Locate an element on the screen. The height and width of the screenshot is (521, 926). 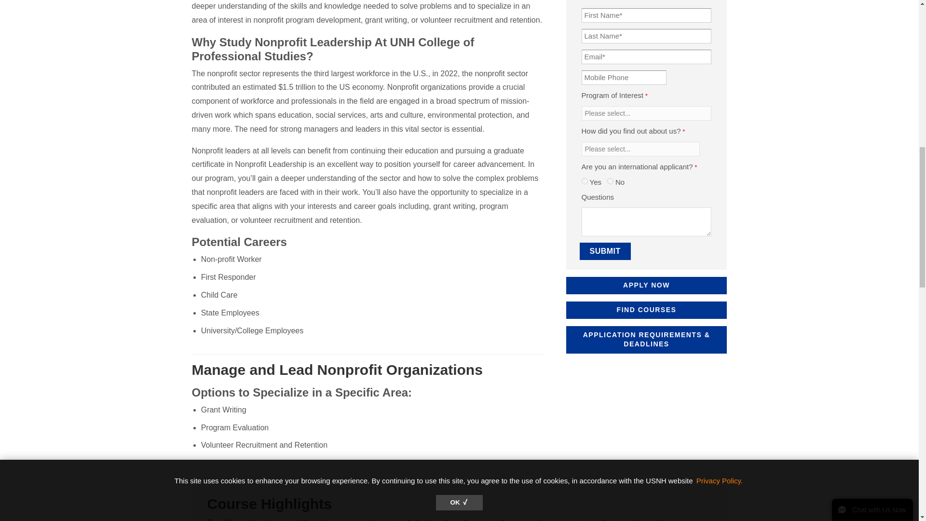
Submit is located at coordinates (605, 251).